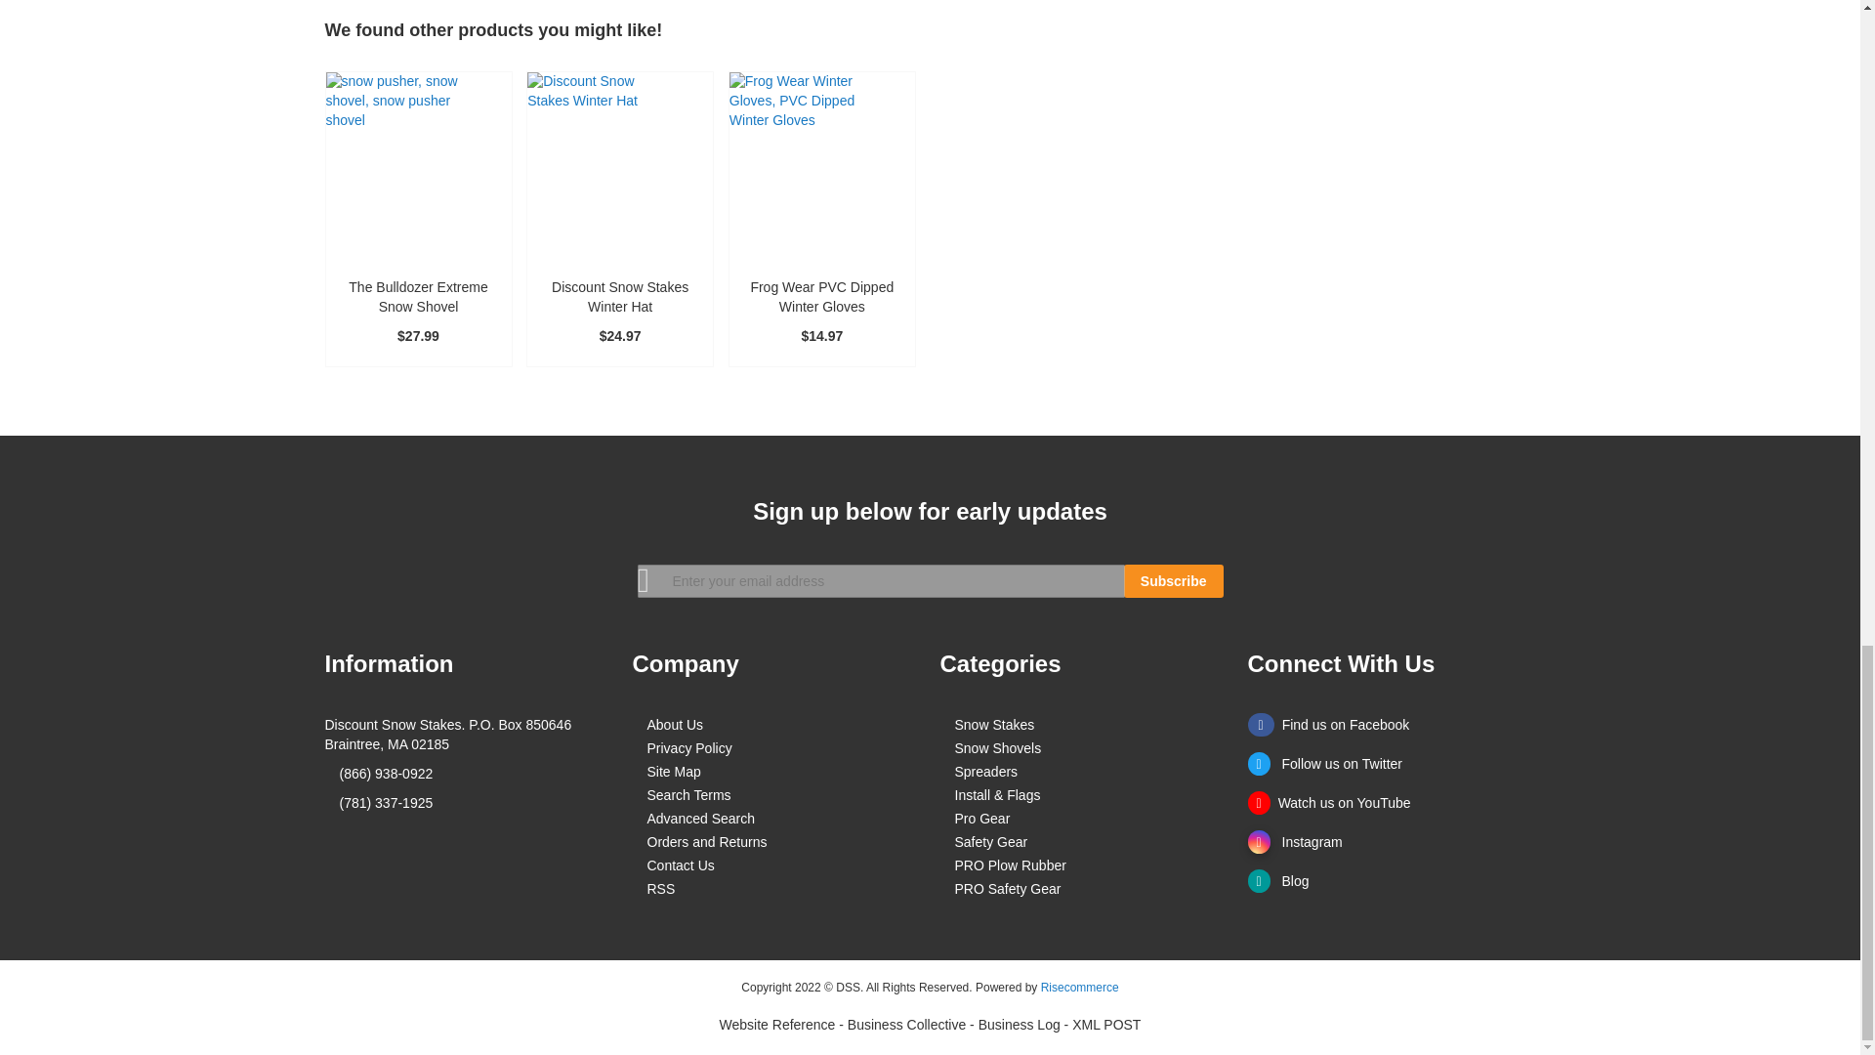 The height and width of the screenshot is (1055, 1875). What do you see at coordinates (1174, 580) in the screenshot?
I see `Subscribe` at bounding box center [1174, 580].